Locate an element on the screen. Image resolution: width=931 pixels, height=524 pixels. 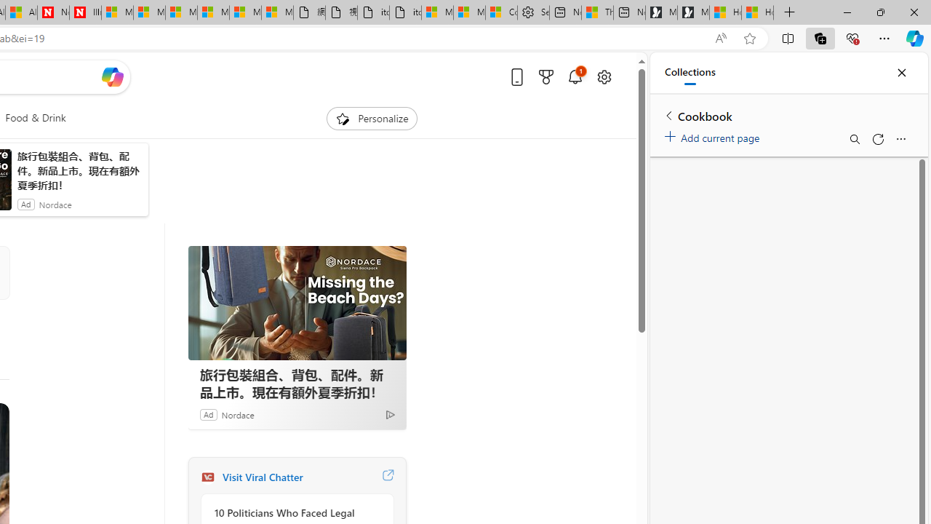
Browser essentials is located at coordinates (852, 38).